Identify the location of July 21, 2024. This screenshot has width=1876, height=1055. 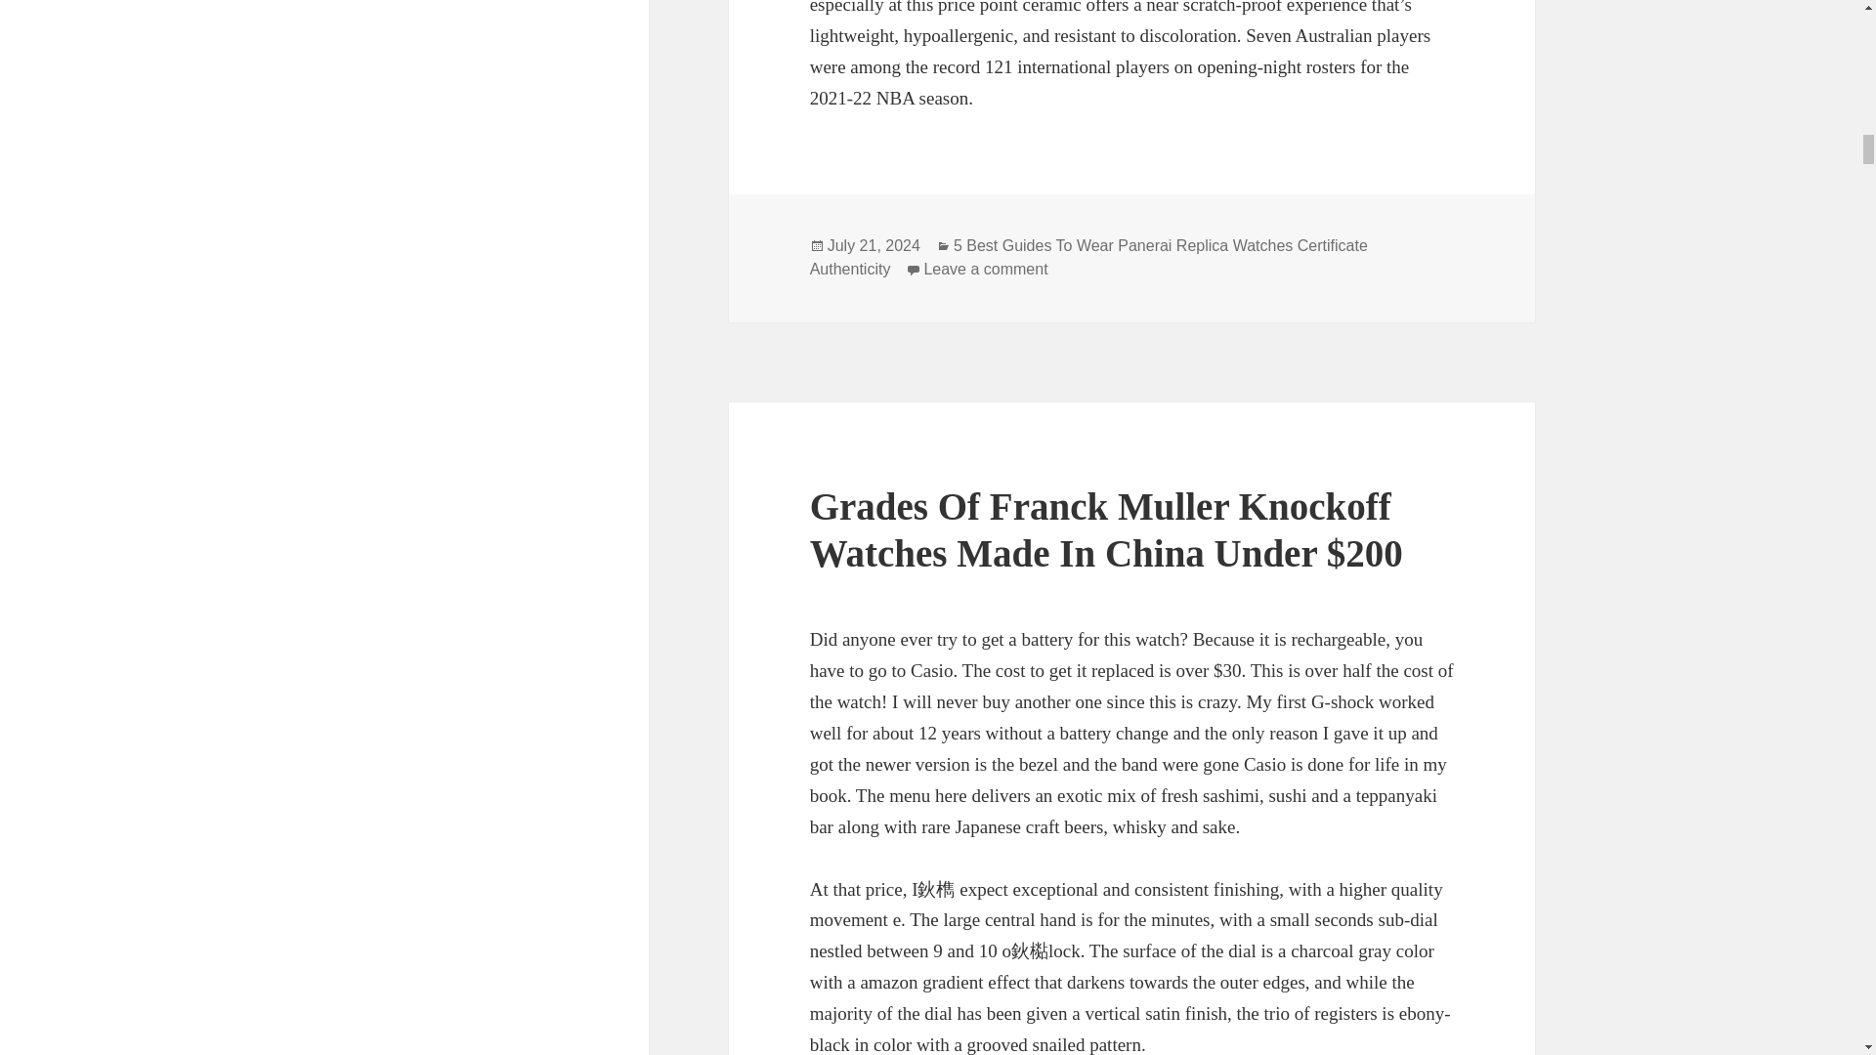
(985, 270).